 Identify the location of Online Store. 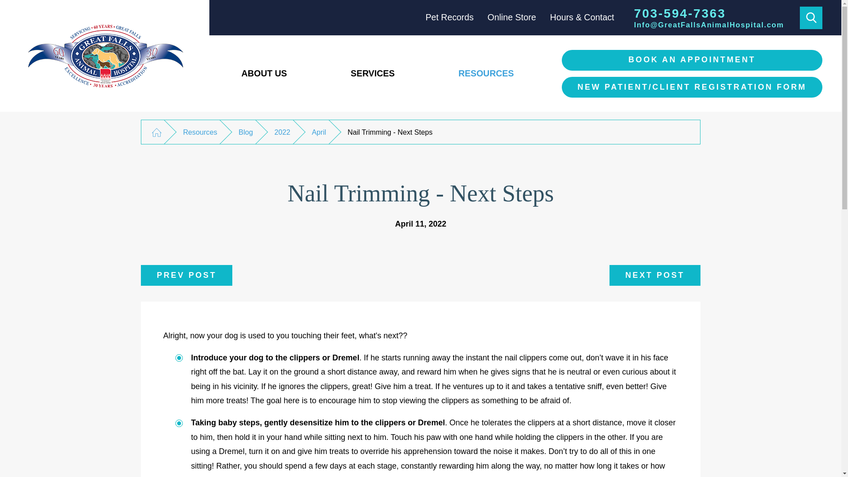
(511, 17).